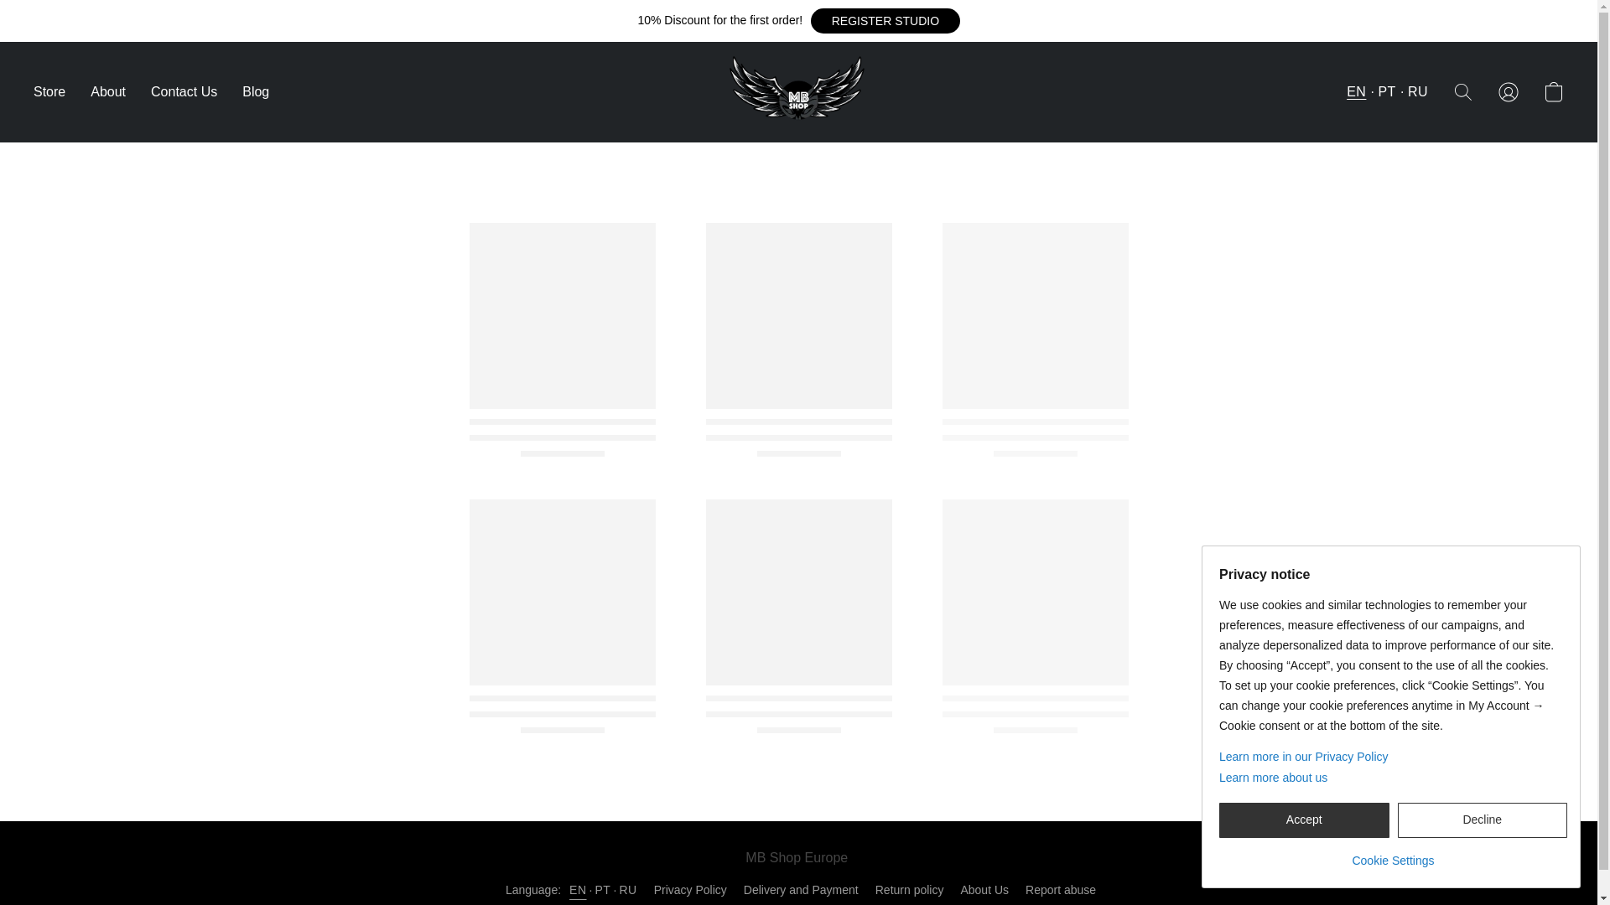 Image resolution: width=1610 pixels, height=905 pixels. I want to click on Go to your shopping cart, so click(1553, 91).